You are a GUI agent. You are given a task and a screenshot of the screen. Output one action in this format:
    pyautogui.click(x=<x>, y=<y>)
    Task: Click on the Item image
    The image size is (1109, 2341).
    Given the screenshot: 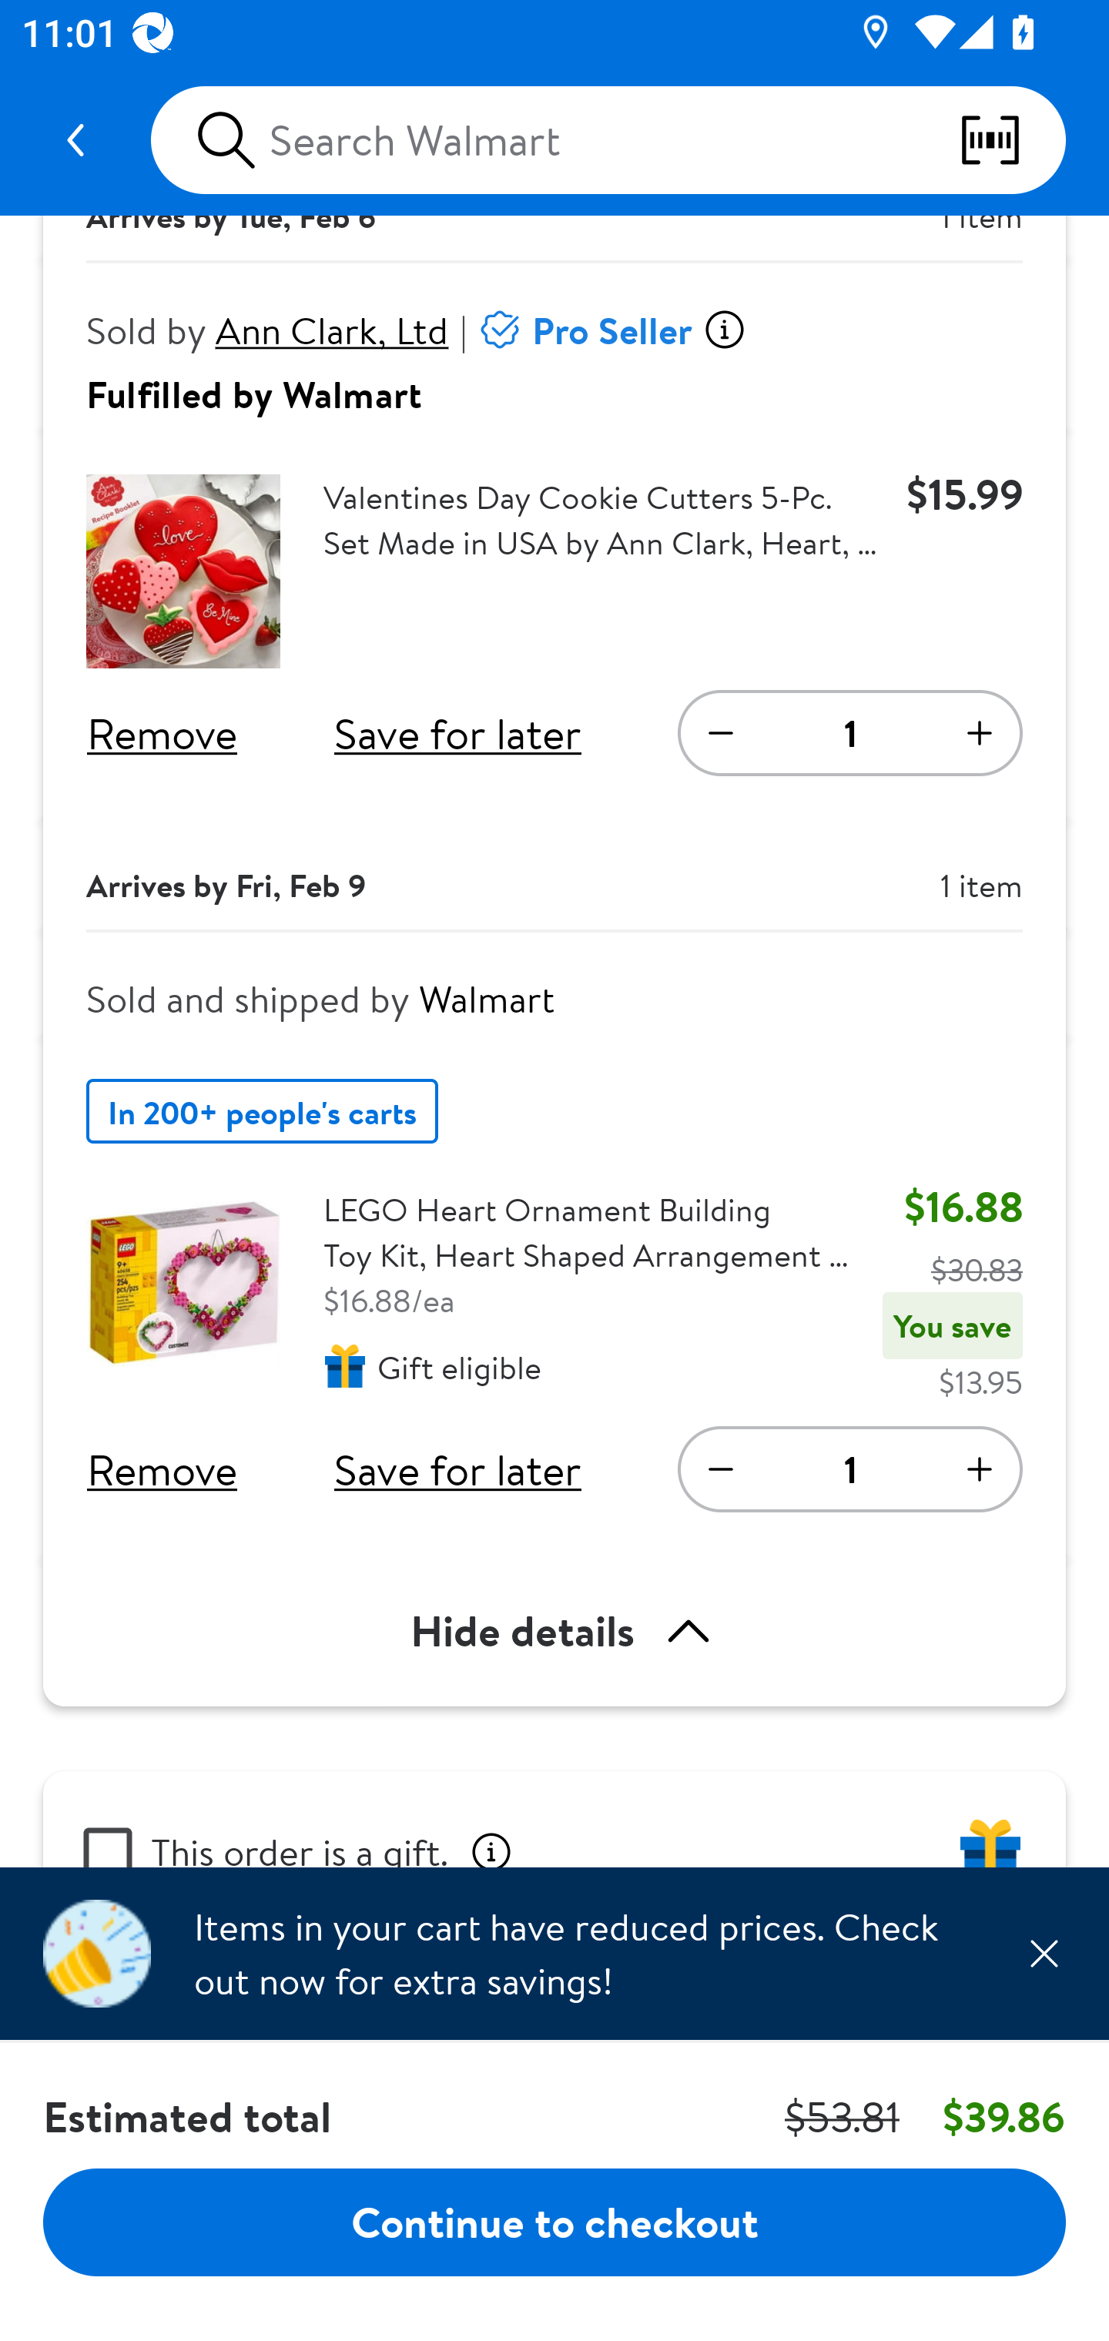 What is the action you would take?
    pyautogui.click(x=183, y=572)
    